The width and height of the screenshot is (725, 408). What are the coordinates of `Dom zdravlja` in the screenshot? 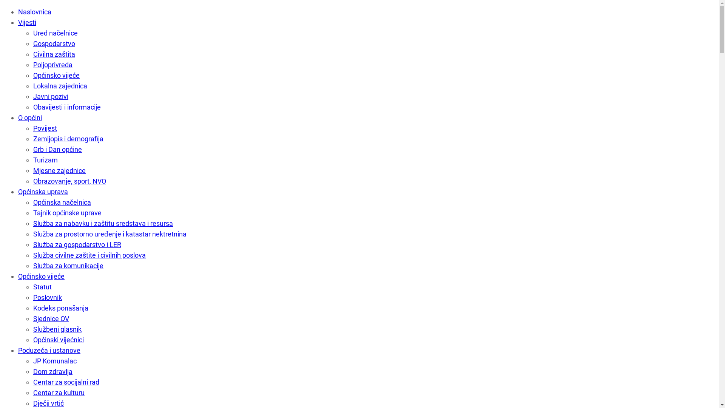 It's located at (53, 372).